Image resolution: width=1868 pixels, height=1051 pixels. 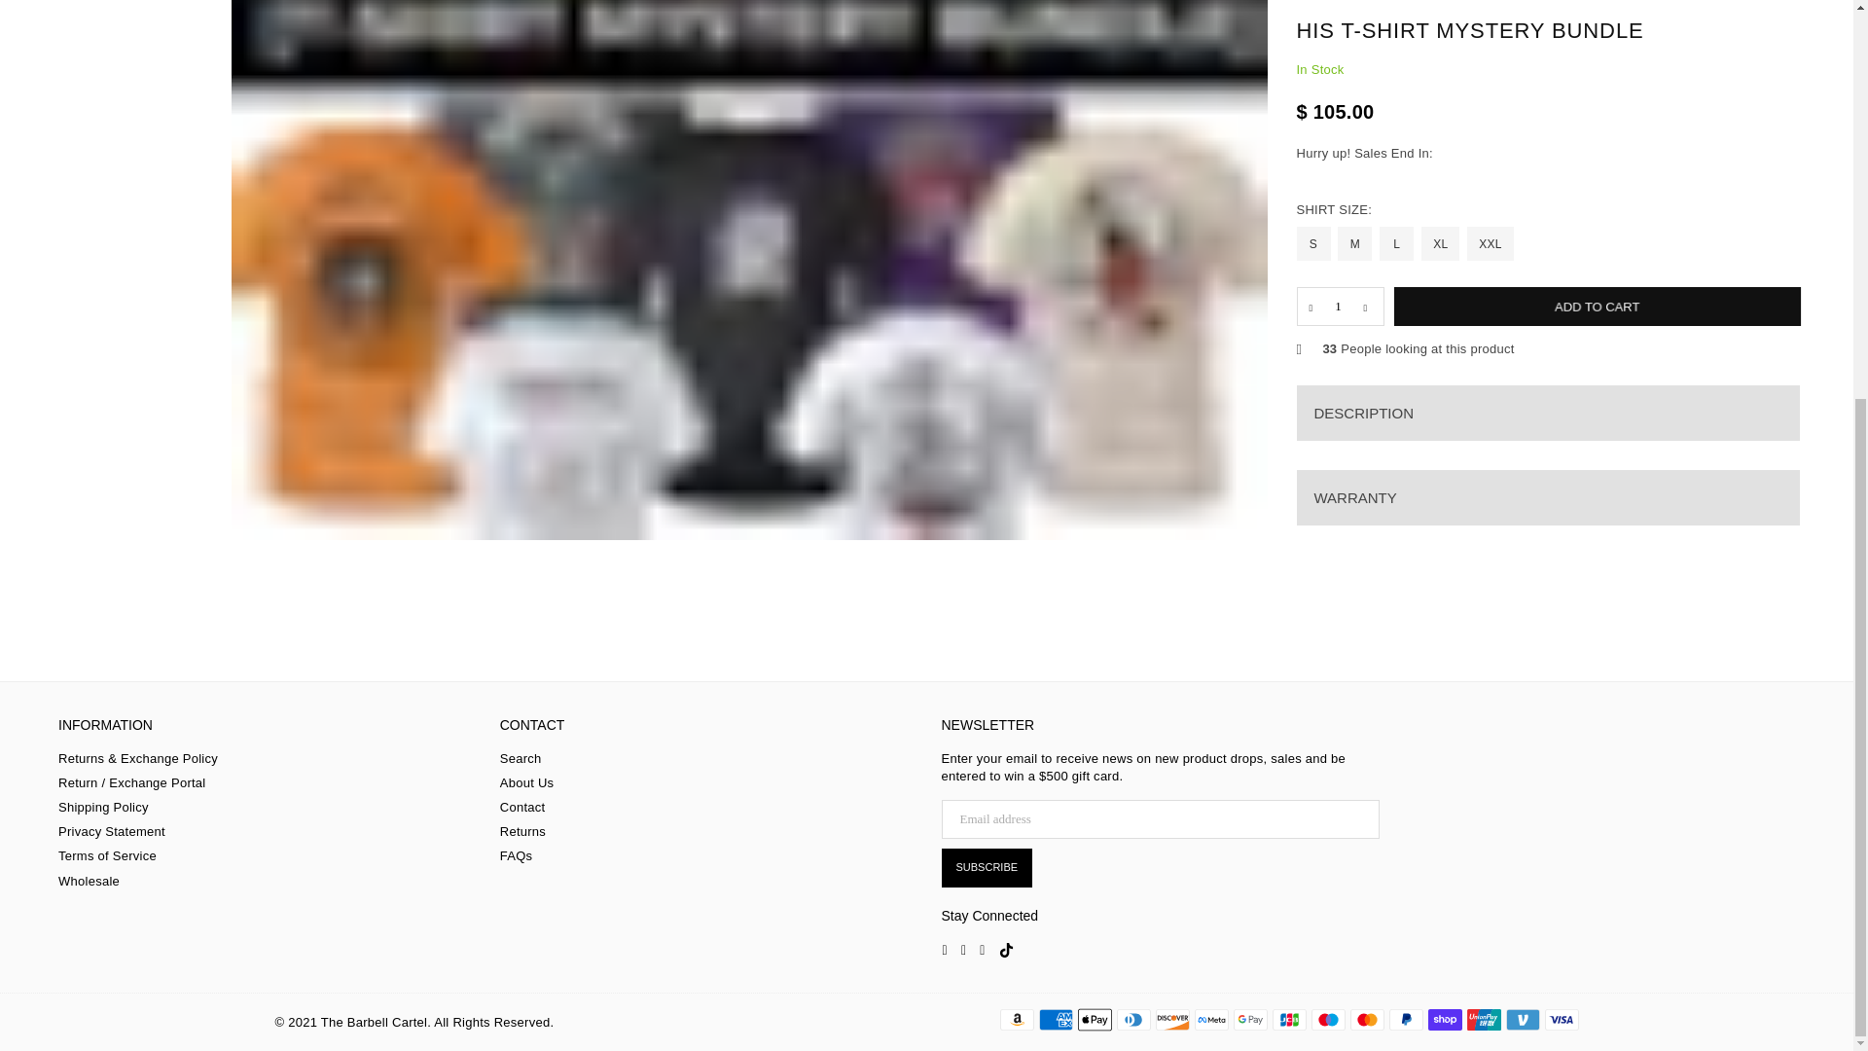 I want to click on Apple Pay, so click(x=1094, y=1019).